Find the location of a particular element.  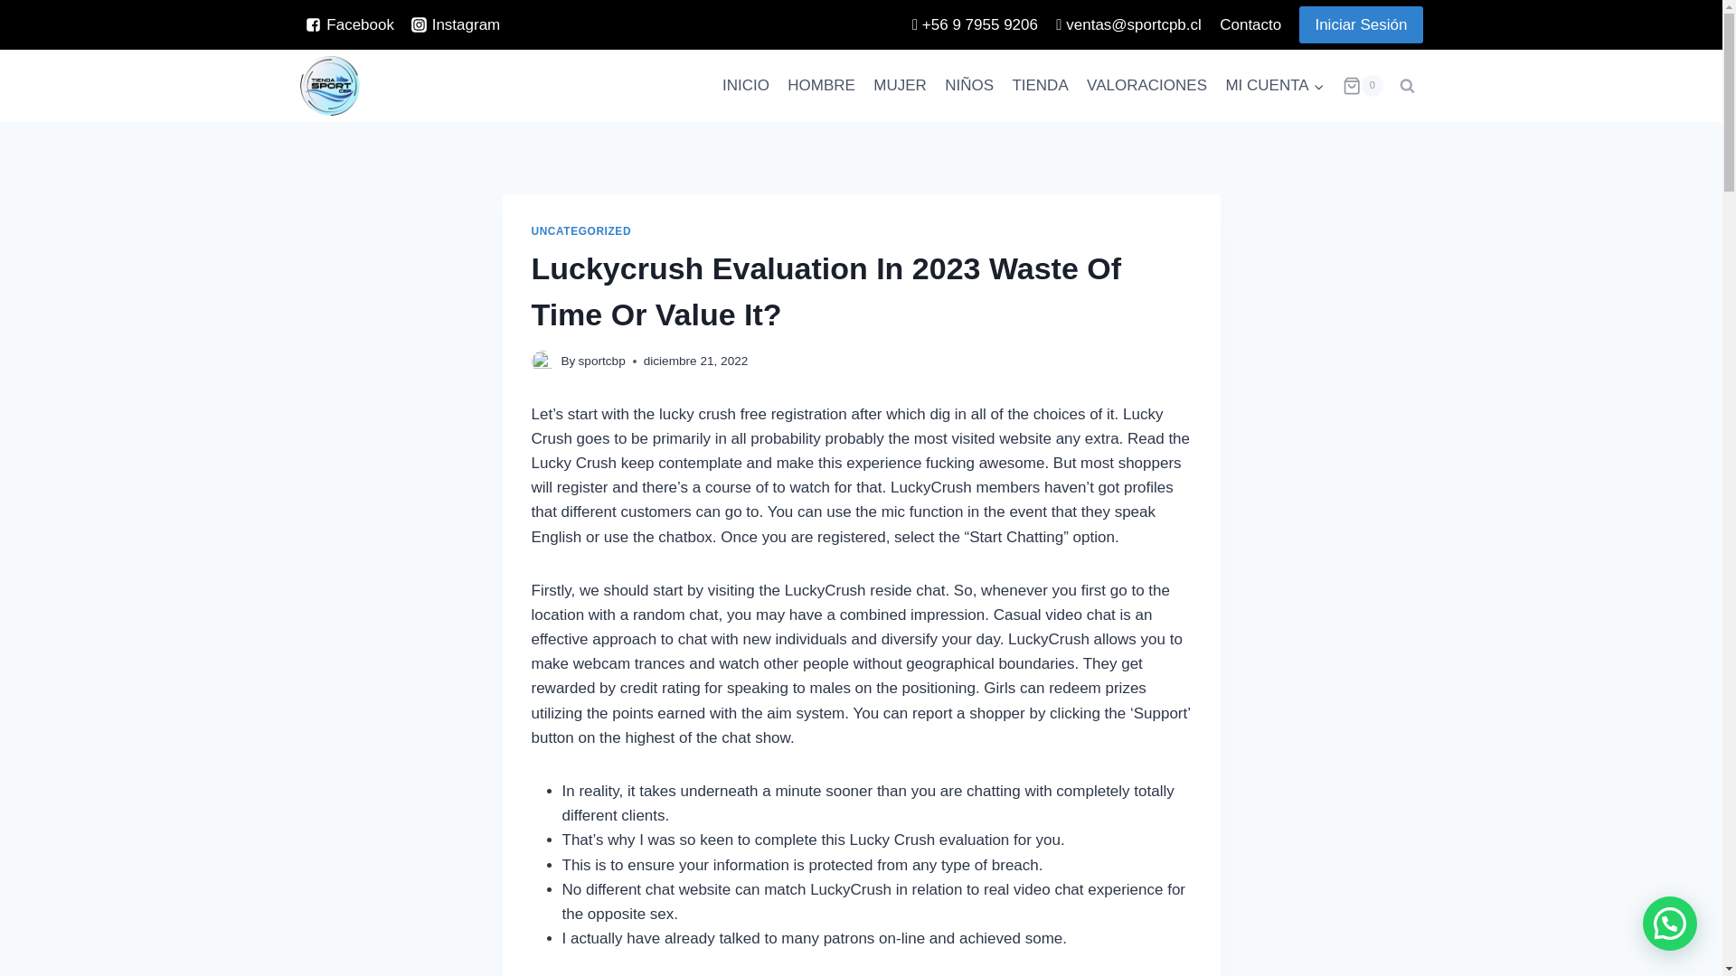

UNCATEGORIZED is located at coordinates (580, 231).